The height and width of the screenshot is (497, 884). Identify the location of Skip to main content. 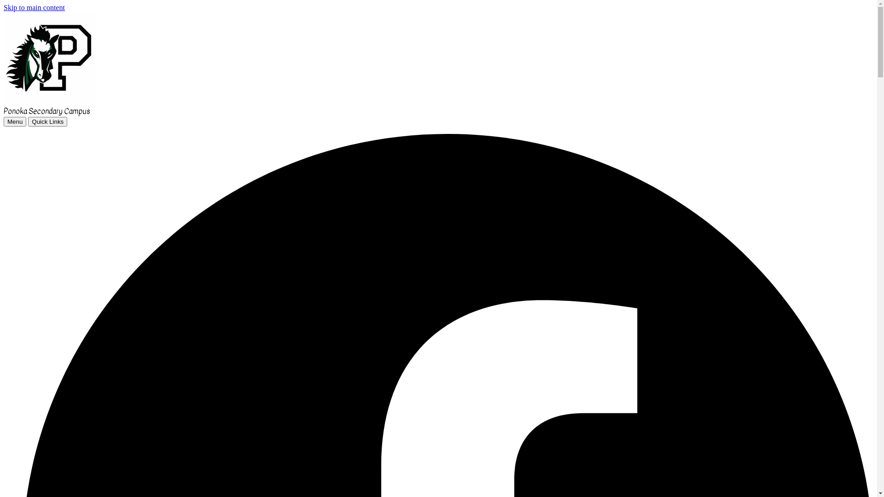
(34, 7).